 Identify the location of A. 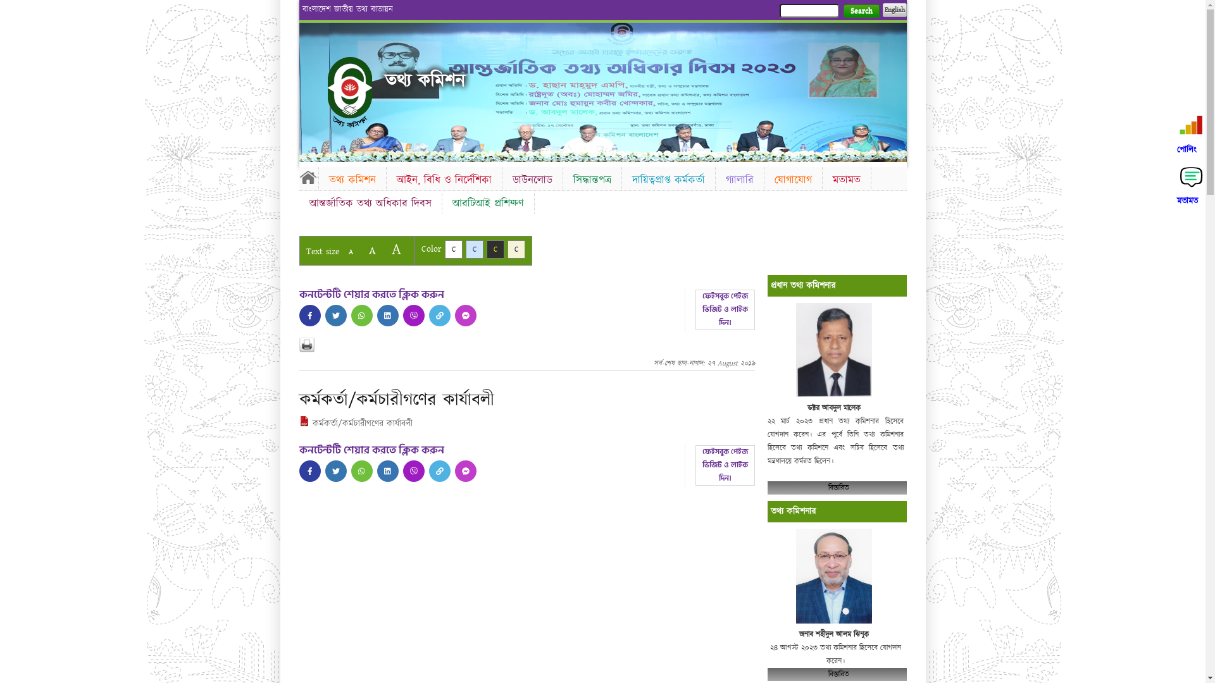
(396, 249).